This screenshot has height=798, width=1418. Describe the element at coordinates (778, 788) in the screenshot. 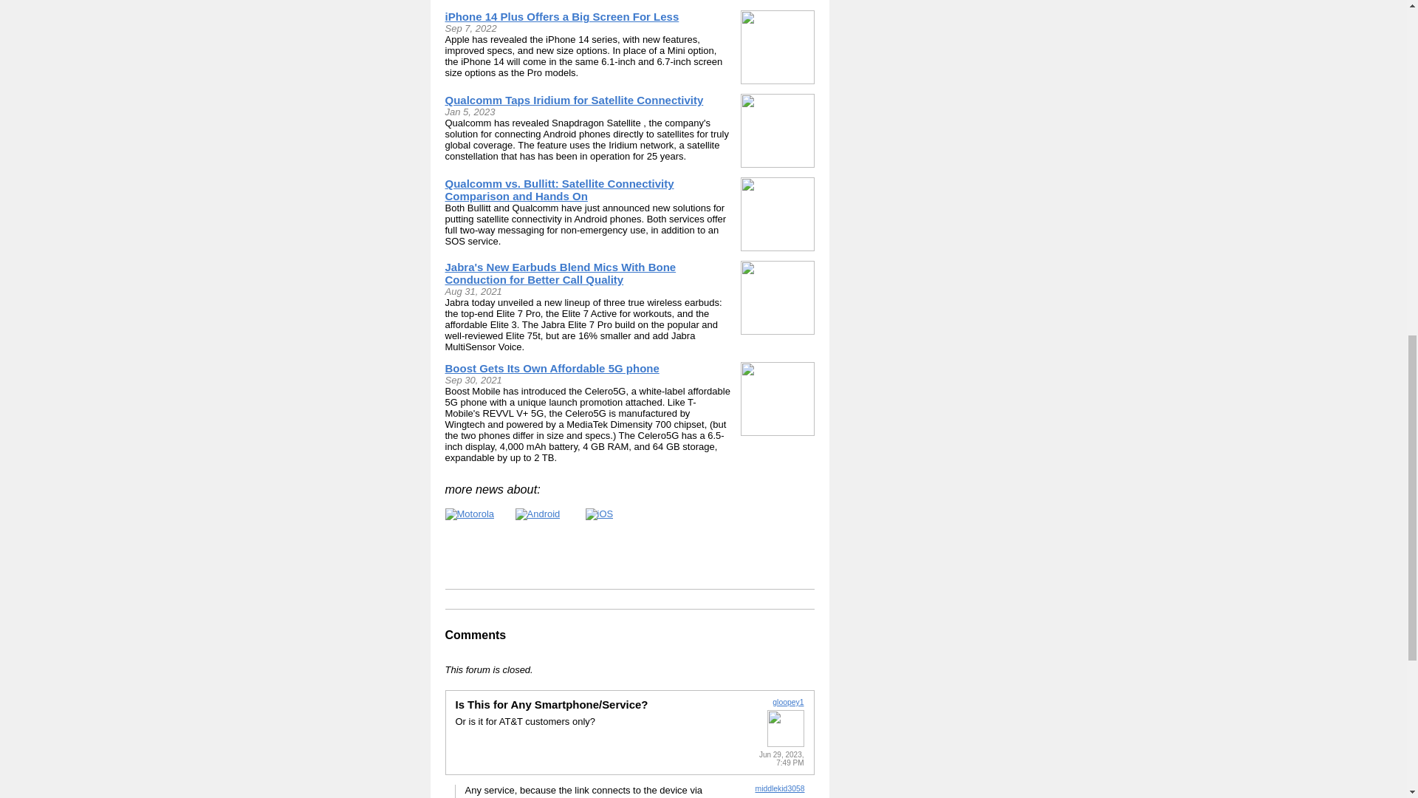

I see `middlekid3058` at that location.